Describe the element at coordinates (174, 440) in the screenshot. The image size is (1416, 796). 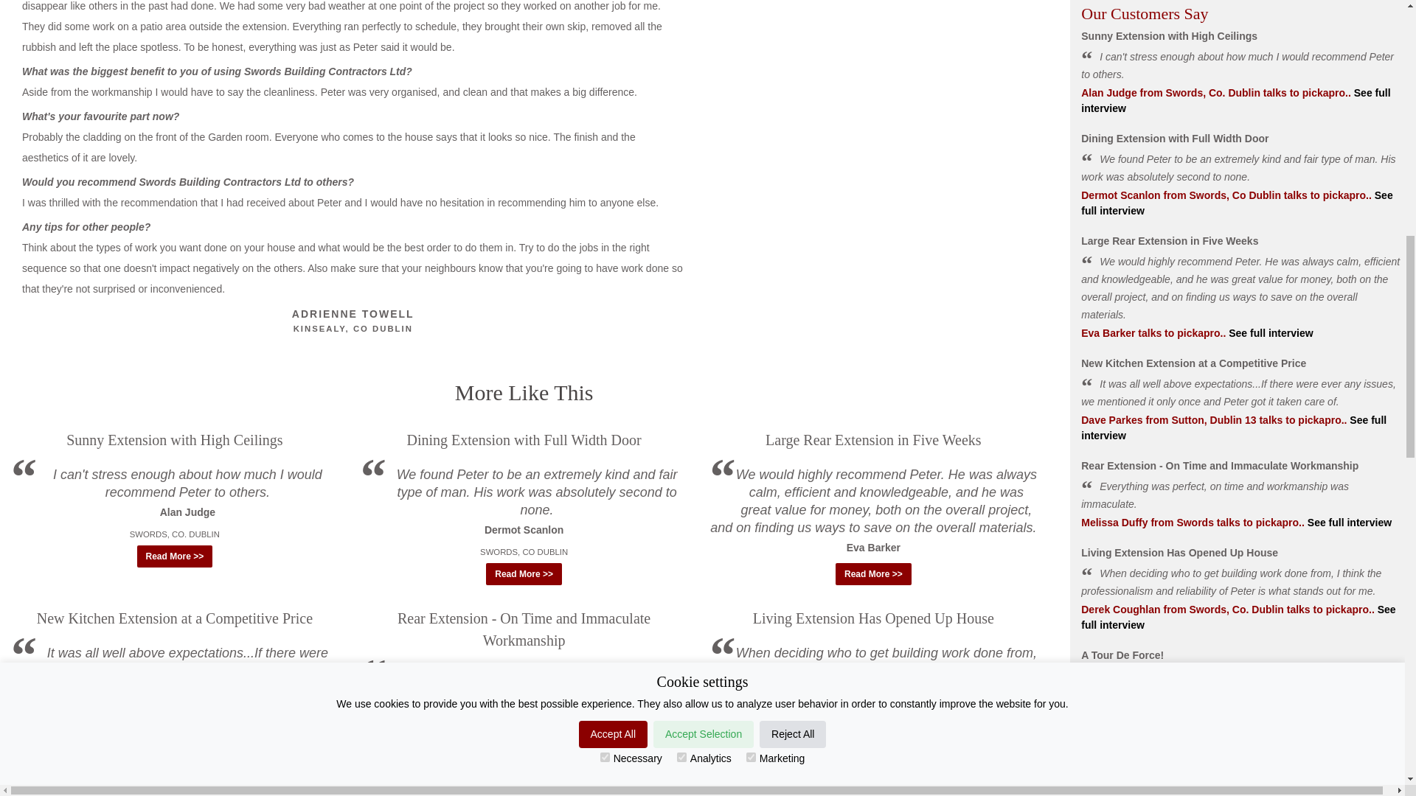
I see `Sunny Extension with High Ceilings` at that location.